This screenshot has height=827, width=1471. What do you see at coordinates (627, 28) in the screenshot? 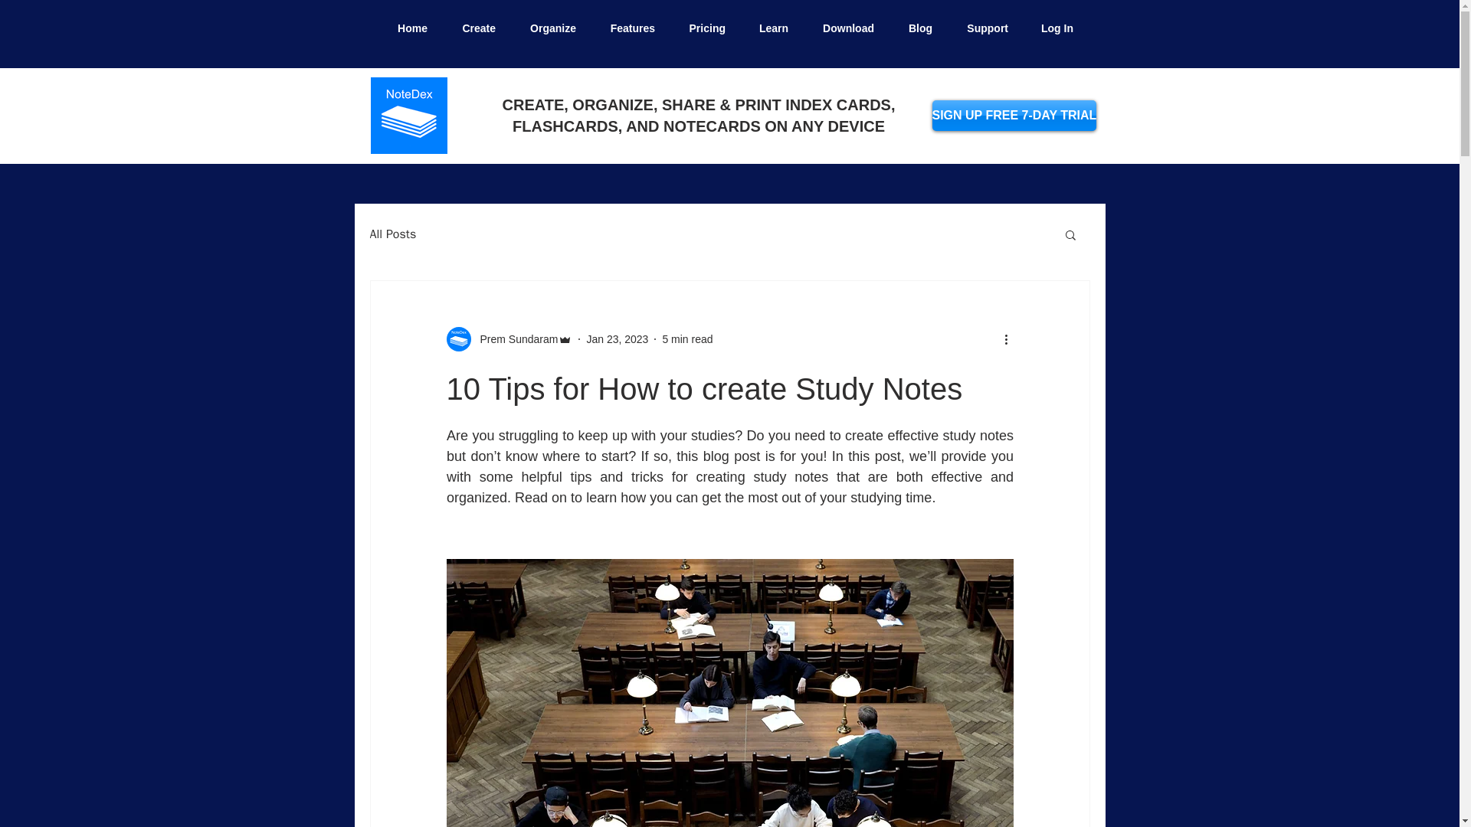
I see `Features` at bounding box center [627, 28].